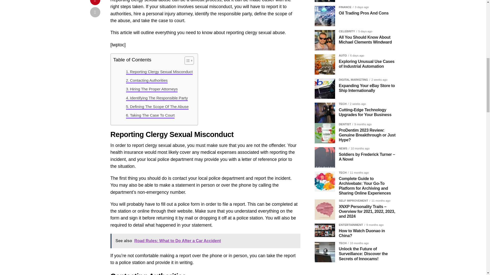  Describe the element at coordinates (157, 106) in the screenshot. I see `Defining The Scope Of The Abuse` at that location.